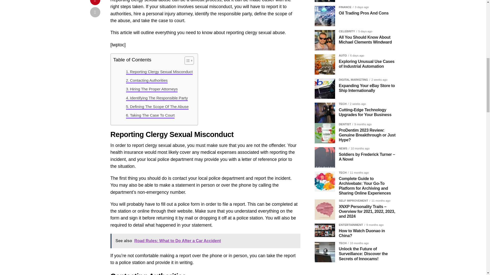  Describe the element at coordinates (157, 106) in the screenshot. I see `Defining The Scope Of The Abuse` at that location.